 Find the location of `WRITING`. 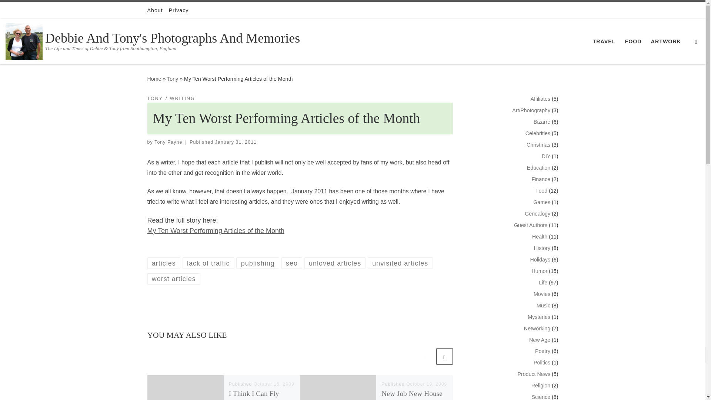

WRITING is located at coordinates (182, 99).